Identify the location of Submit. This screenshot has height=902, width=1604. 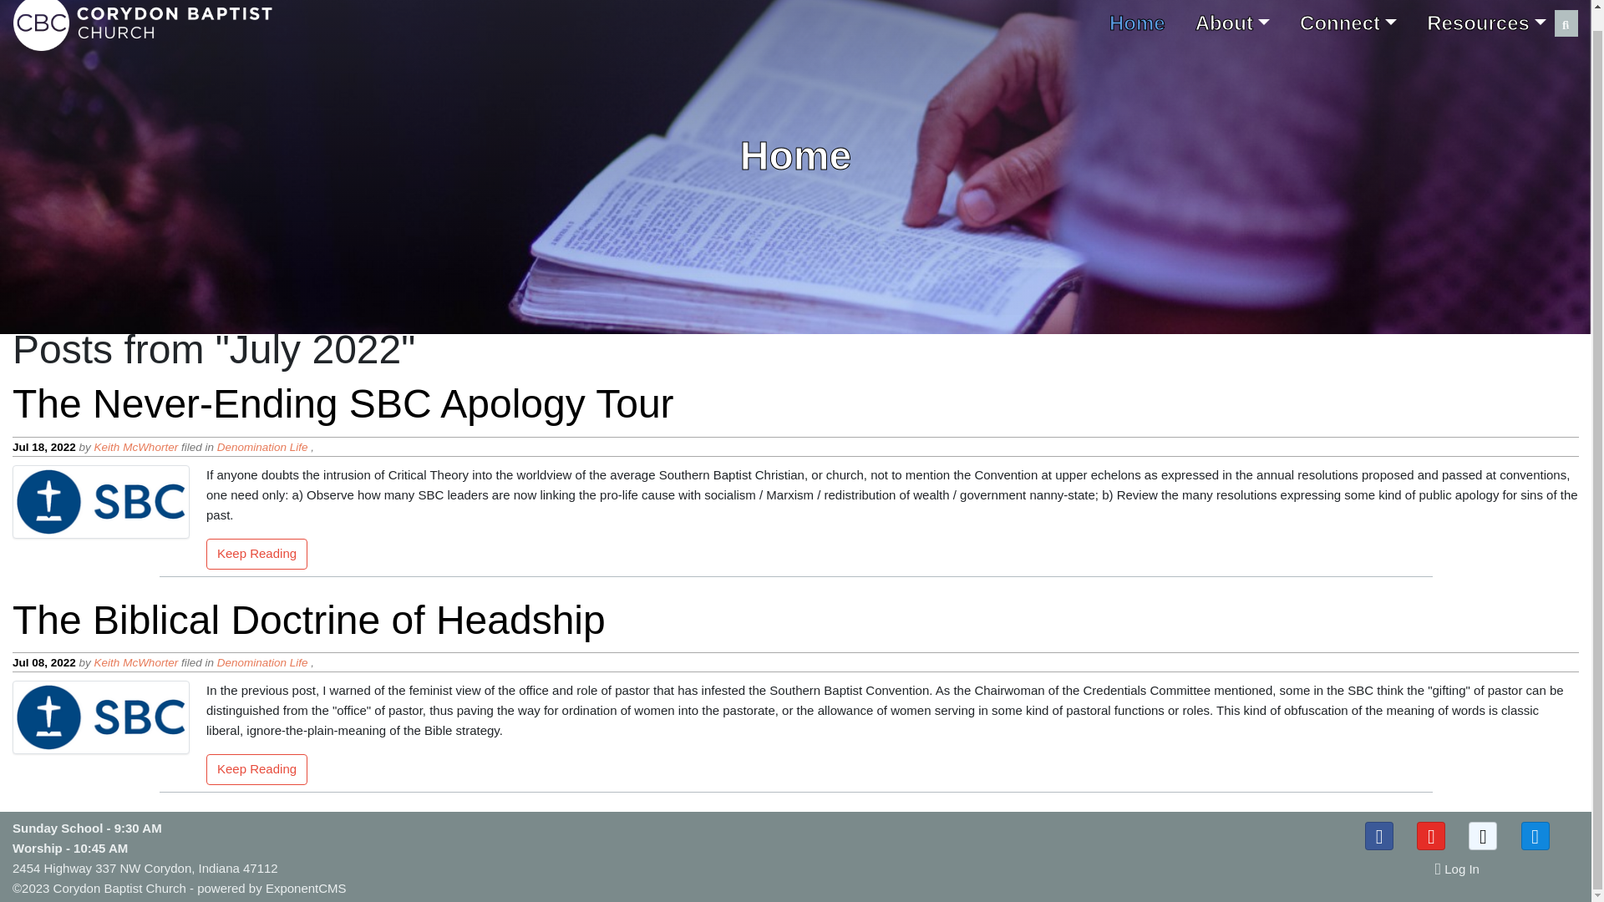
(1566, 25).